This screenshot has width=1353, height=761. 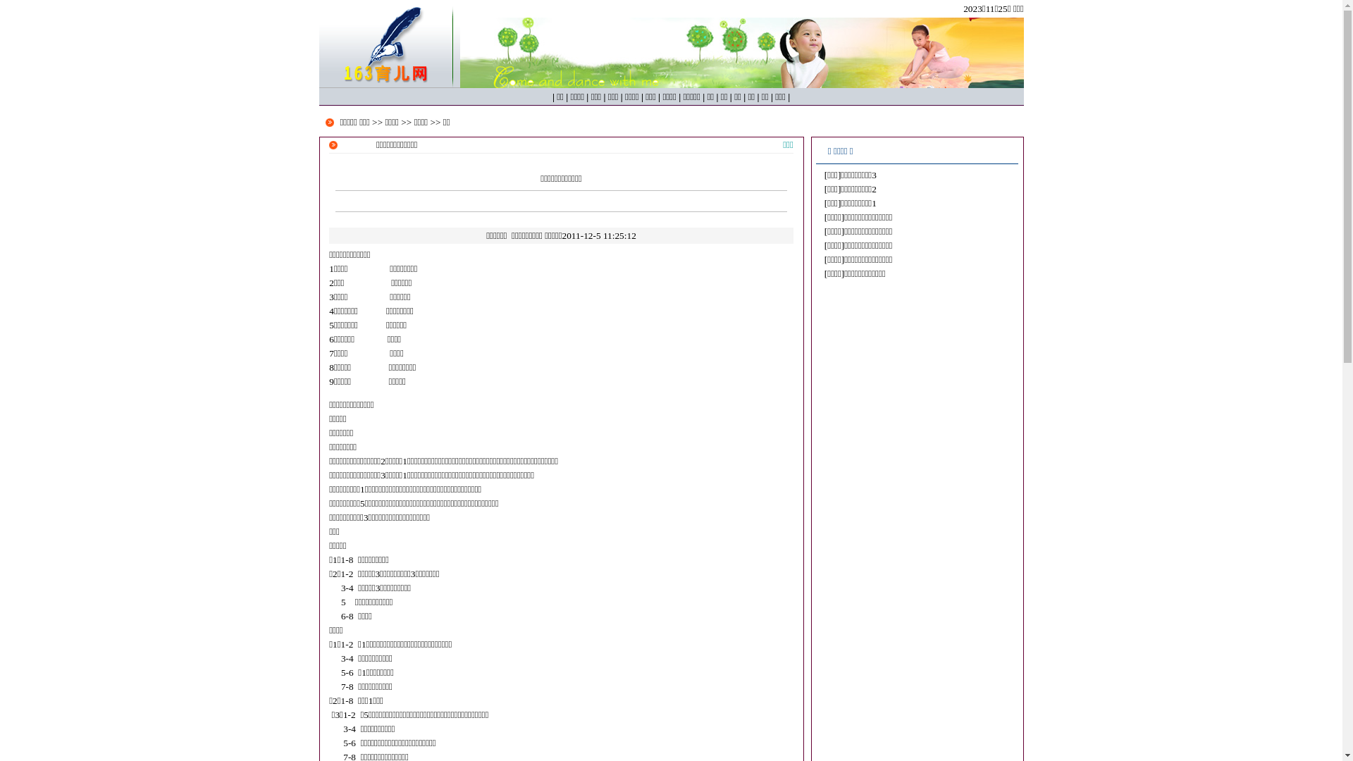 What do you see at coordinates (918, 570) in the screenshot?
I see `Advertisement` at bounding box center [918, 570].